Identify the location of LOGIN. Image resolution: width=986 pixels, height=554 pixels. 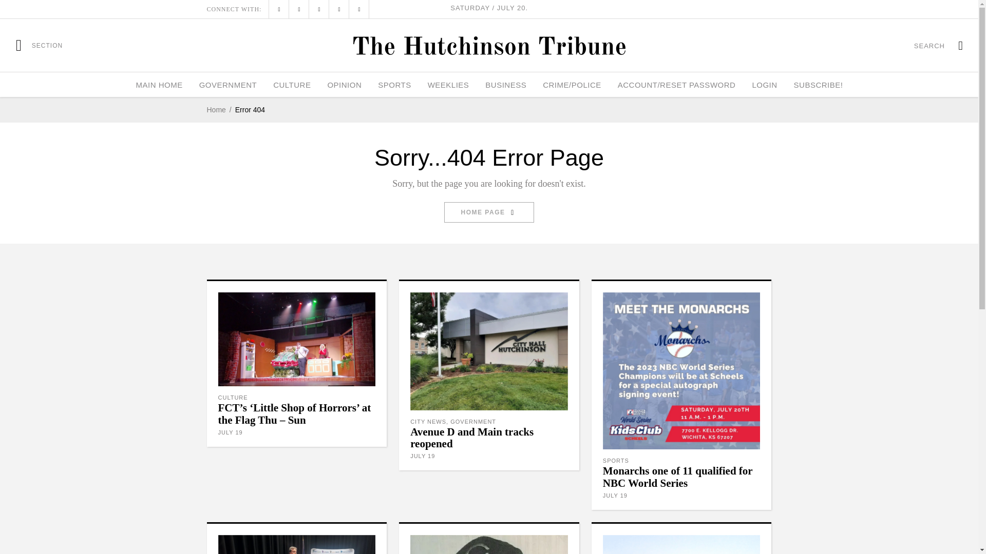
(764, 85).